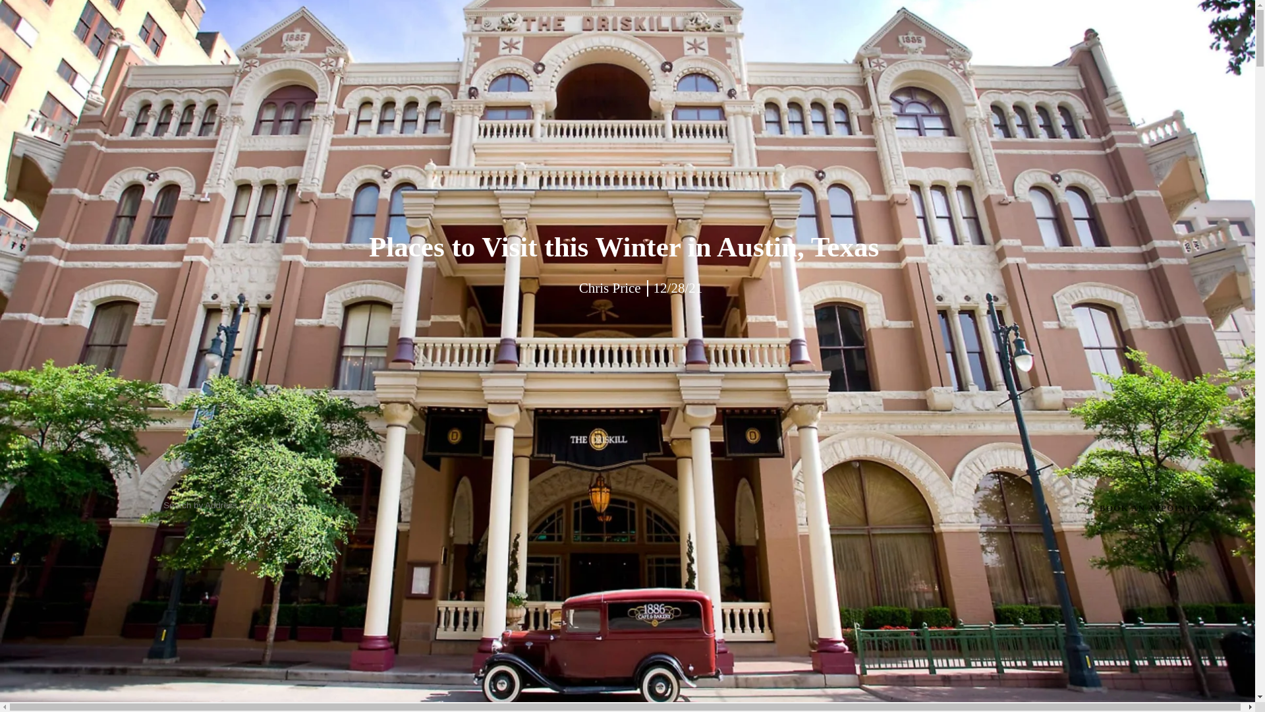  I want to click on TEAM, so click(184, 51).